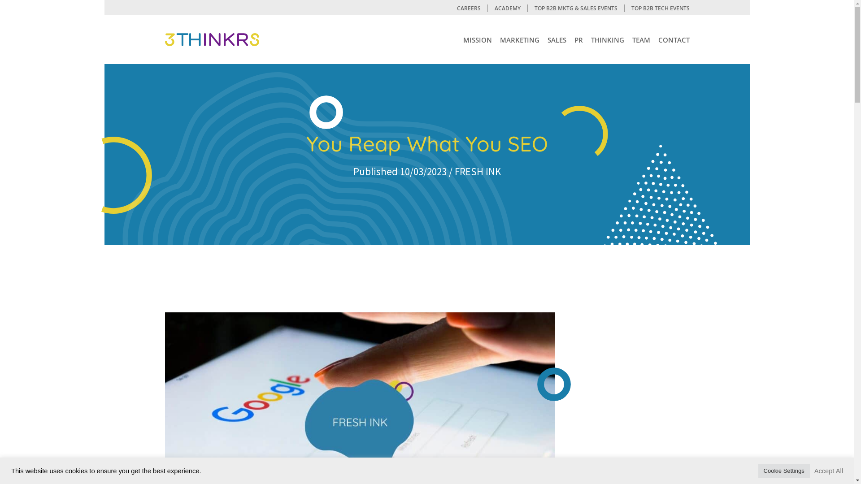 The height and width of the screenshot is (484, 861). What do you see at coordinates (578, 39) in the screenshot?
I see `PR` at bounding box center [578, 39].